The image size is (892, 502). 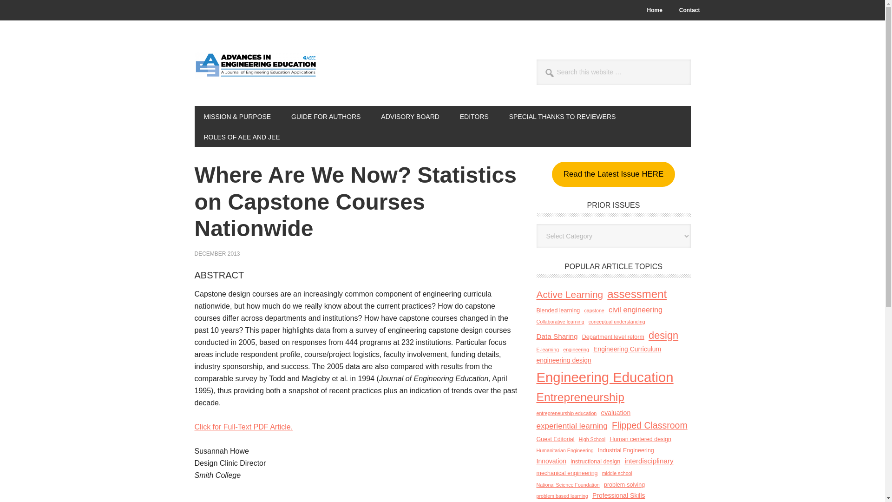 I want to click on High School, so click(x=592, y=439).